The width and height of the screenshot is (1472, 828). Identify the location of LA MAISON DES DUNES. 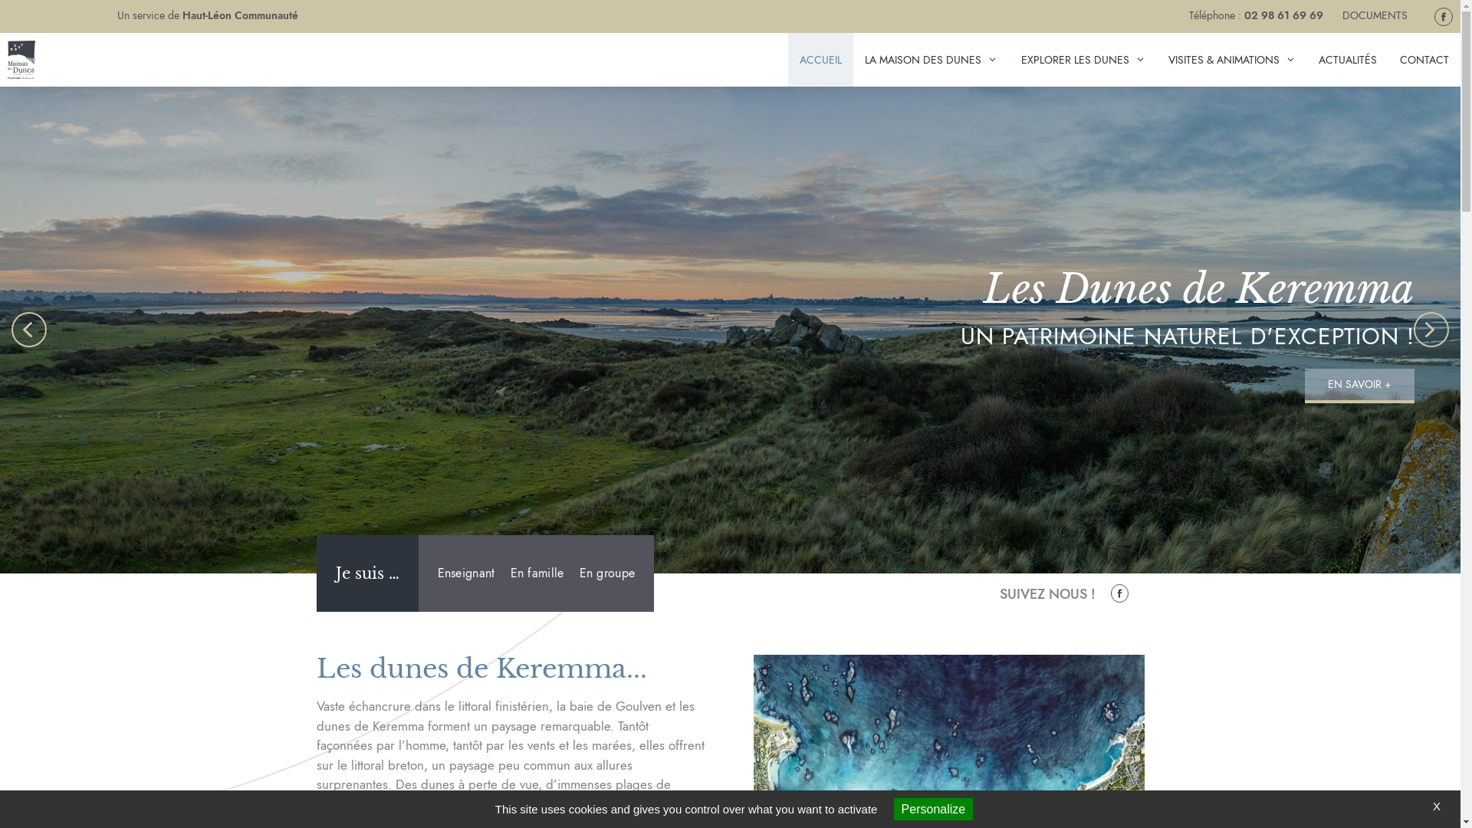
(931, 60).